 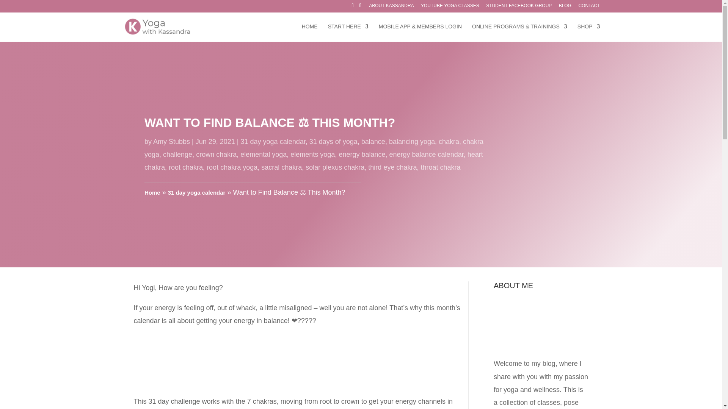 What do you see at coordinates (412, 142) in the screenshot?
I see `balancing yoga` at bounding box center [412, 142].